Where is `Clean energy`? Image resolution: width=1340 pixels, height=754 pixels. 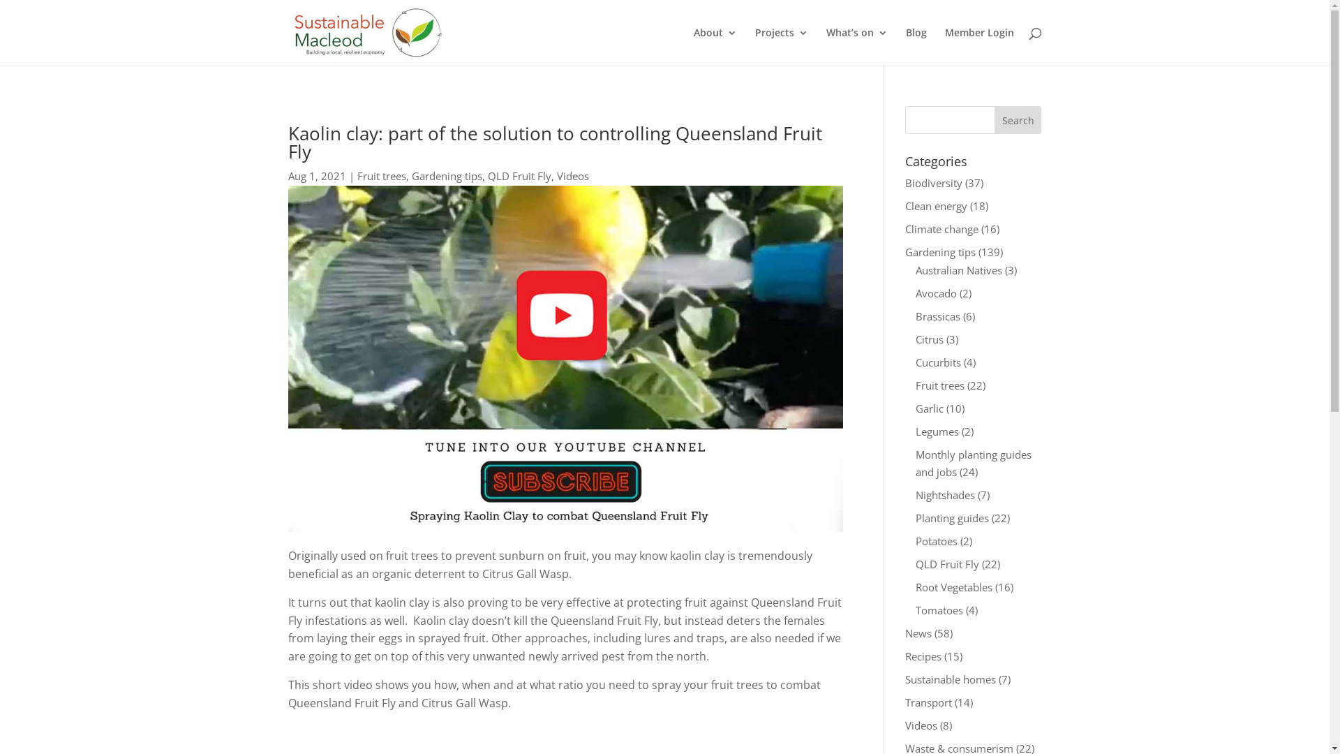
Clean energy is located at coordinates (937, 206).